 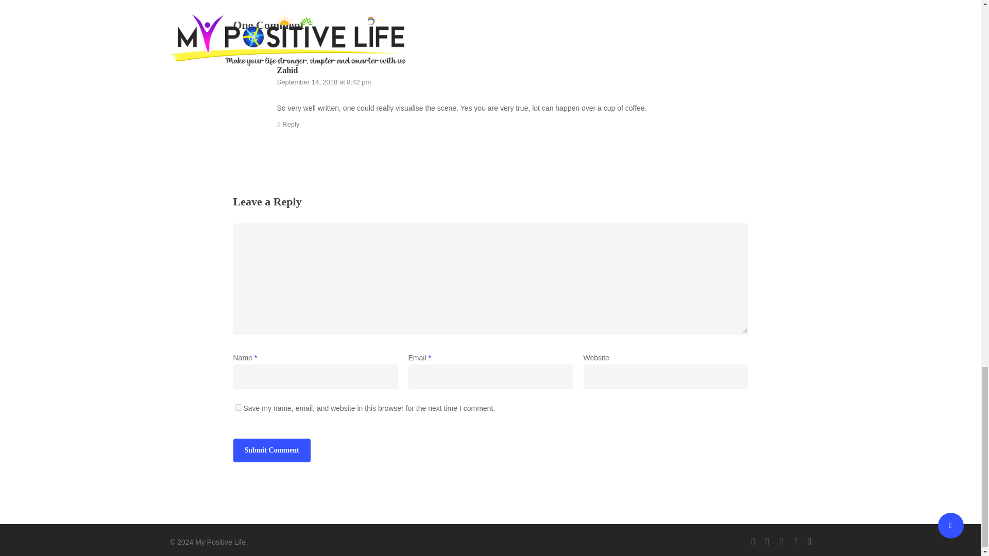 What do you see at coordinates (271, 450) in the screenshot?
I see `Submit Comment` at bounding box center [271, 450].